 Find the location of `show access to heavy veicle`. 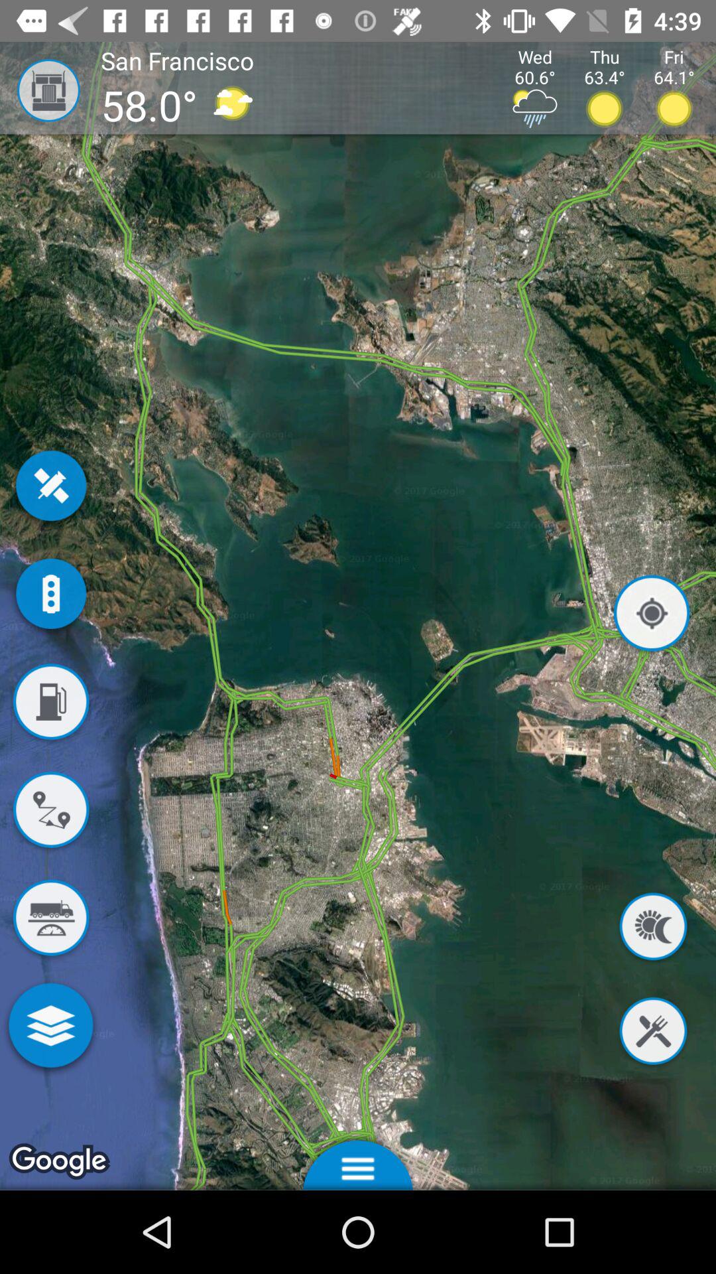

show access to heavy veicle is located at coordinates (50, 920).